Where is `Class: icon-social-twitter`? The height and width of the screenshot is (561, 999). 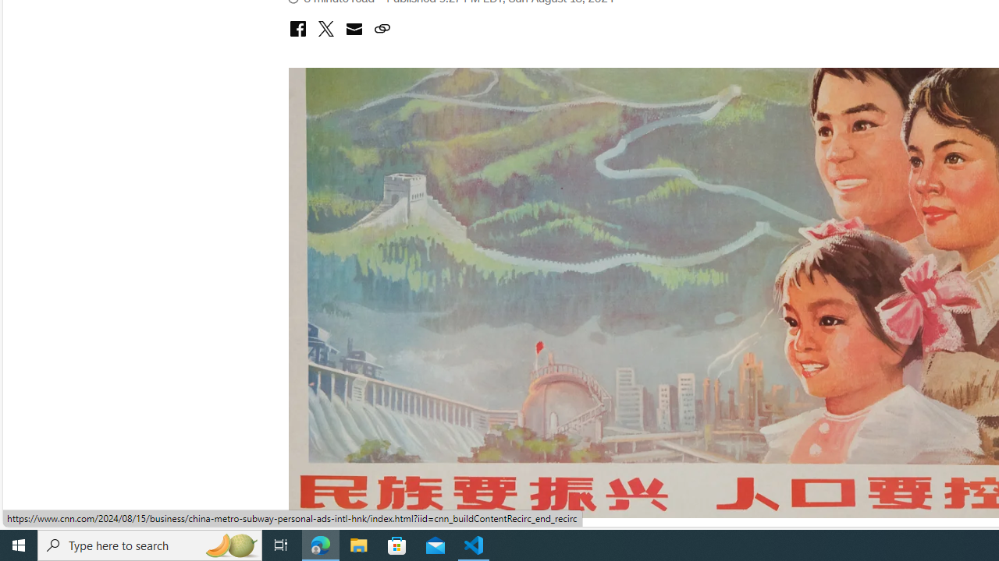
Class: icon-social-twitter is located at coordinates (325, 28).